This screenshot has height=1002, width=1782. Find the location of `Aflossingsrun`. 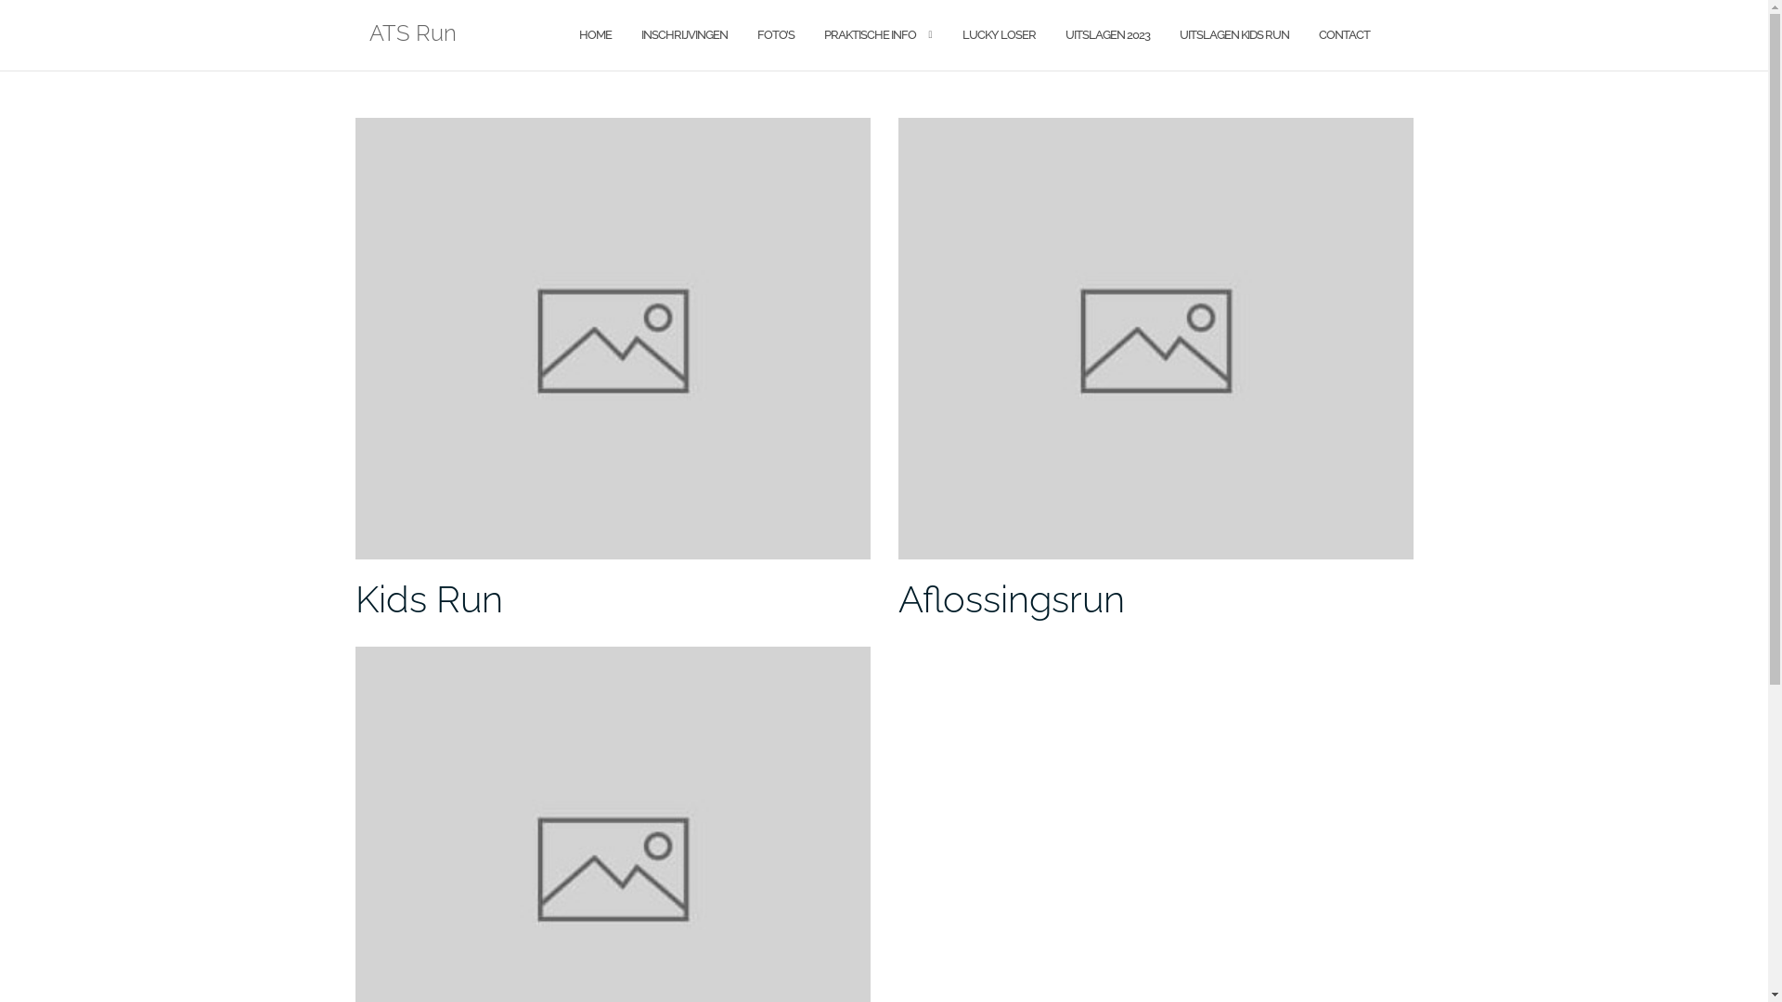

Aflossingsrun is located at coordinates (1012, 599).